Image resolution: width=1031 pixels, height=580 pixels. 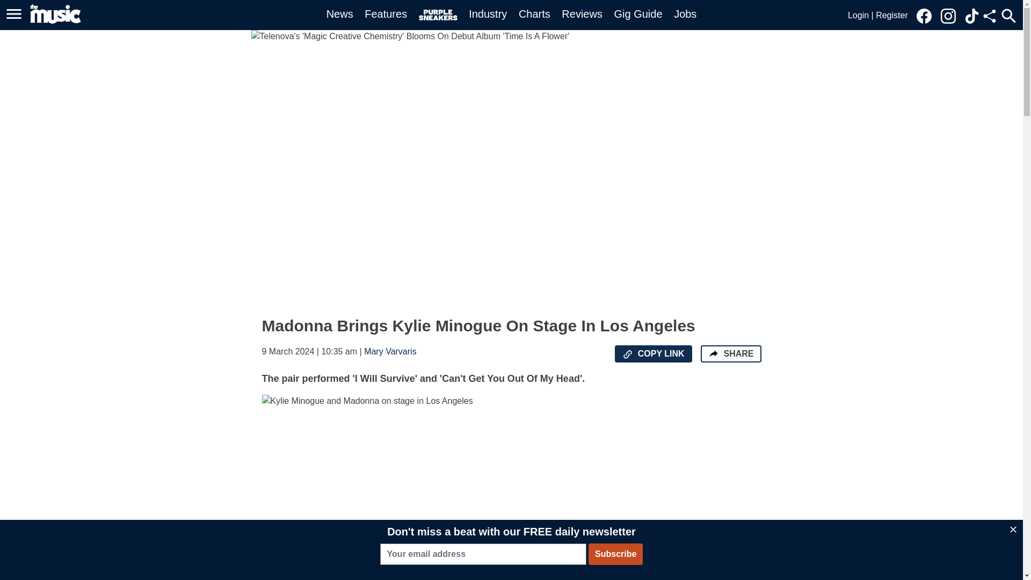 What do you see at coordinates (16, 14) in the screenshot?
I see `Open the main menu` at bounding box center [16, 14].